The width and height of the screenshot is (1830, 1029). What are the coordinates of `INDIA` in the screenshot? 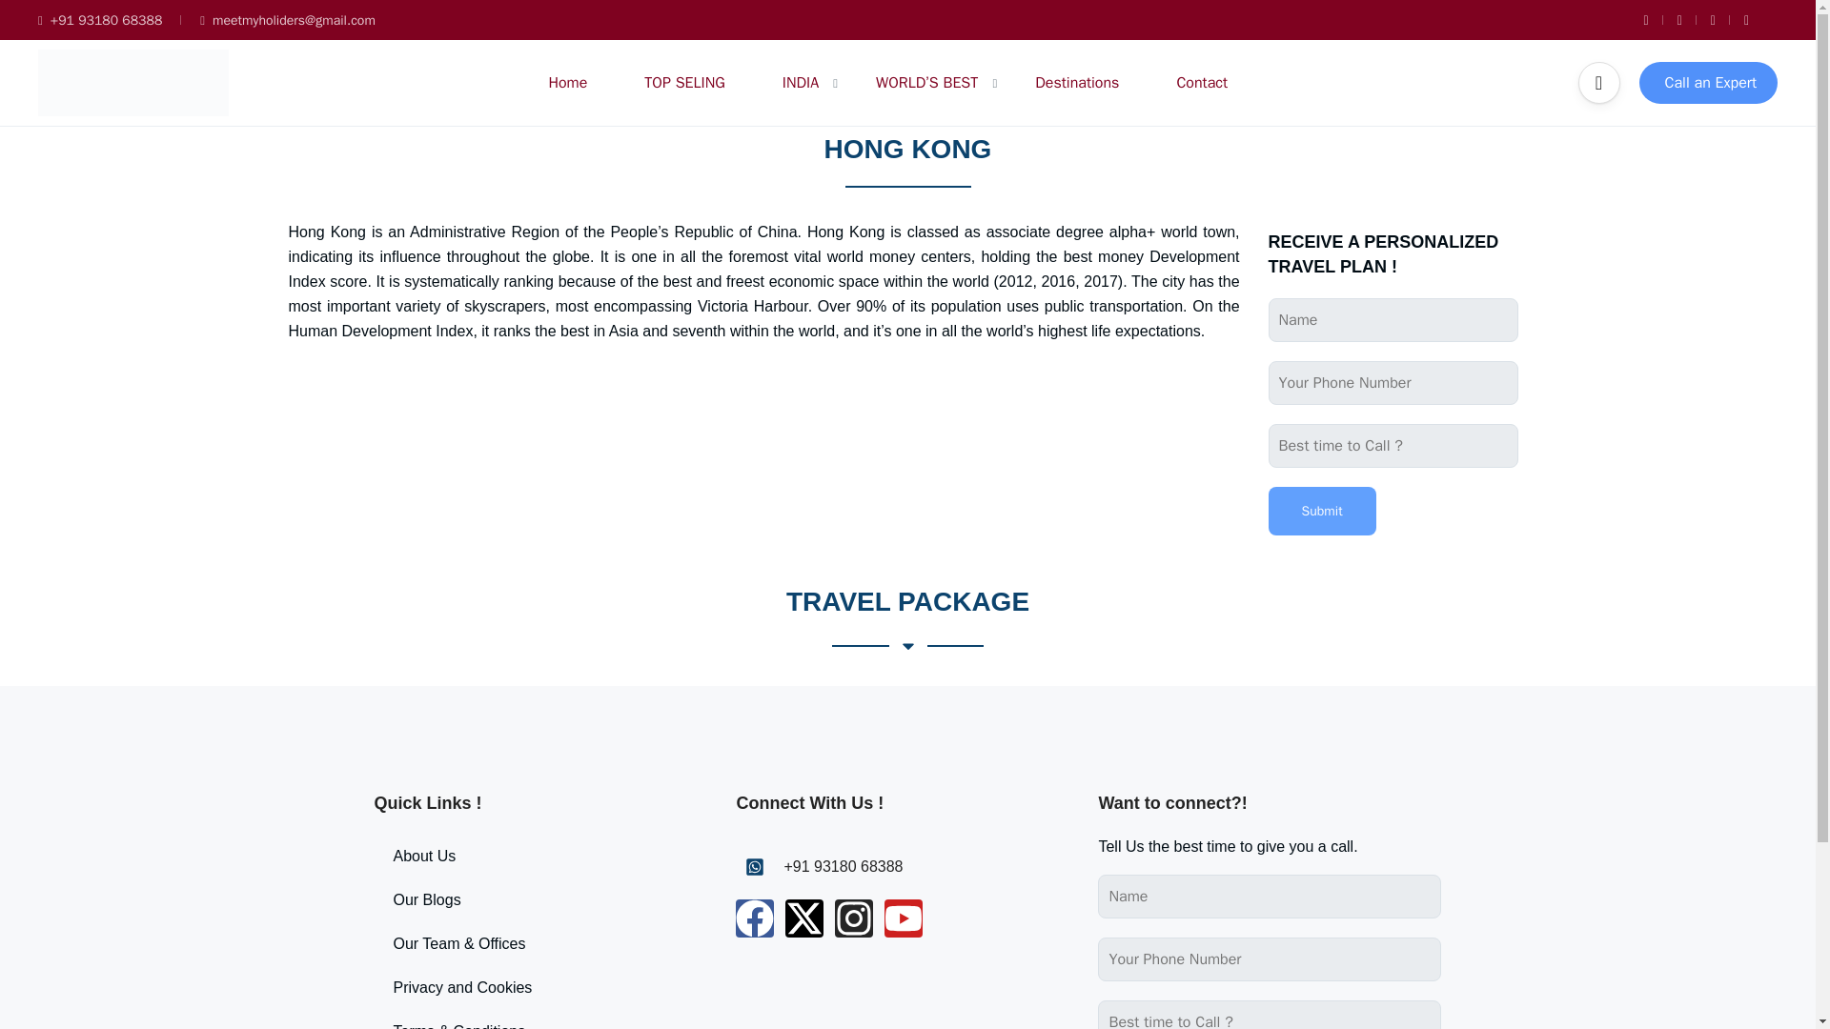 It's located at (801, 82).